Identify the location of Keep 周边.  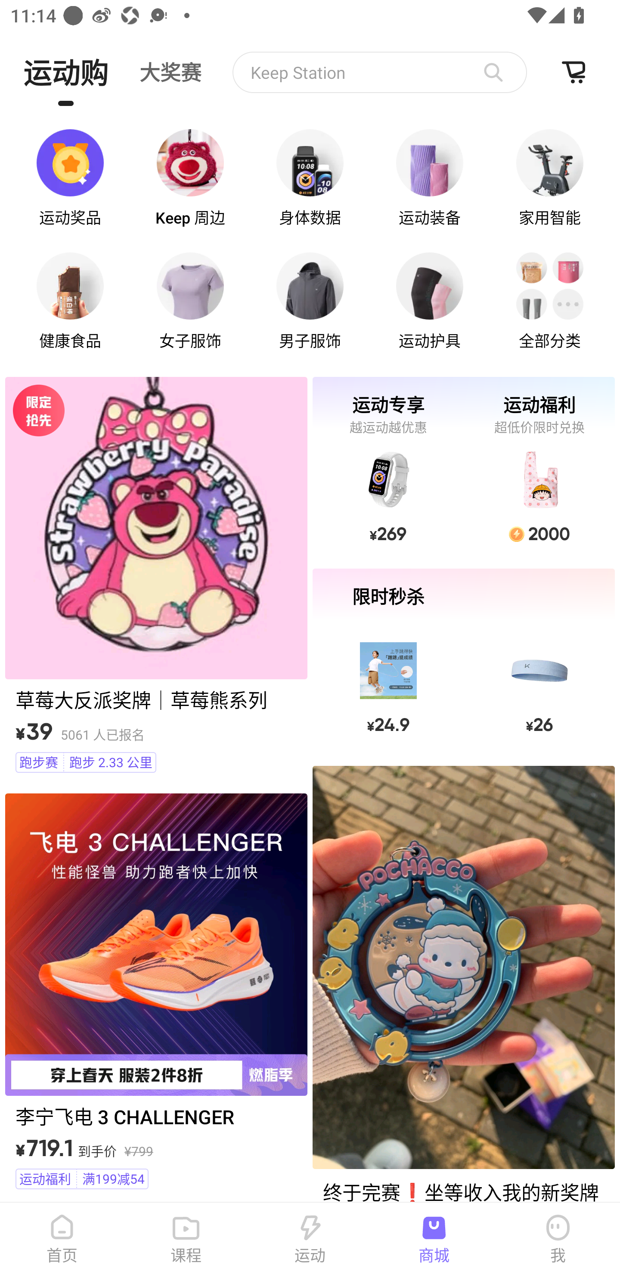
(190, 178).